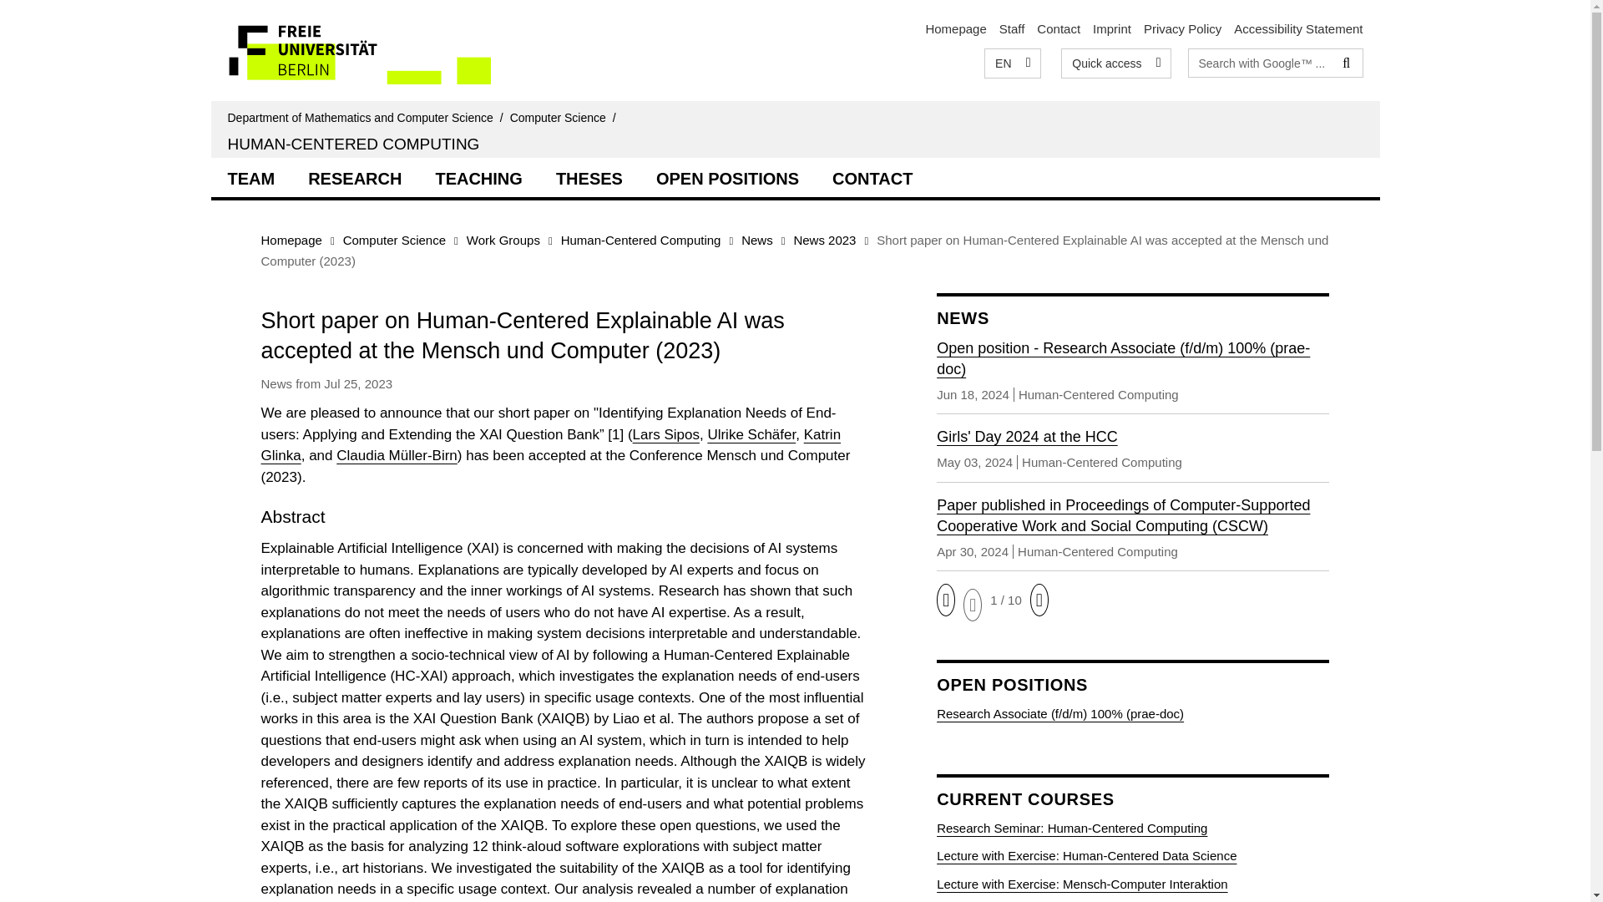  What do you see at coordinates (1298, 28) in the screenshot?
I see `Accessibility Statement` at bounding box center [1298, 28].